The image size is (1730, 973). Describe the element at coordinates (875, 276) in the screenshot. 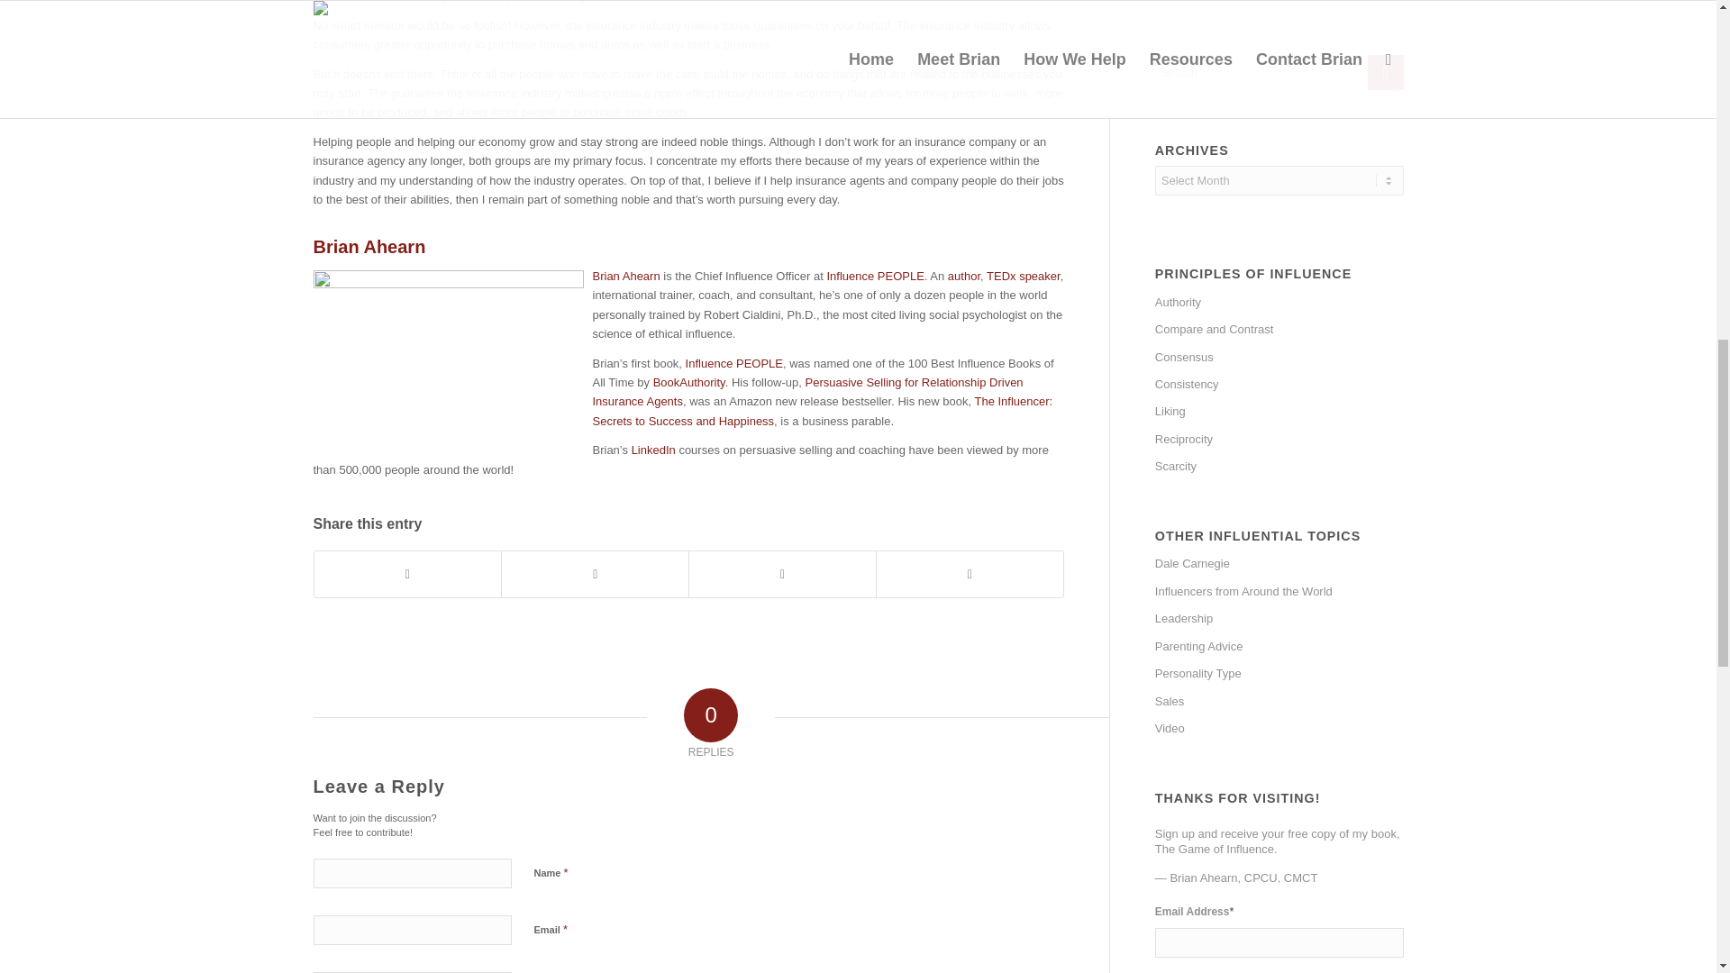

I see `Influence PEOPLE` at that location.